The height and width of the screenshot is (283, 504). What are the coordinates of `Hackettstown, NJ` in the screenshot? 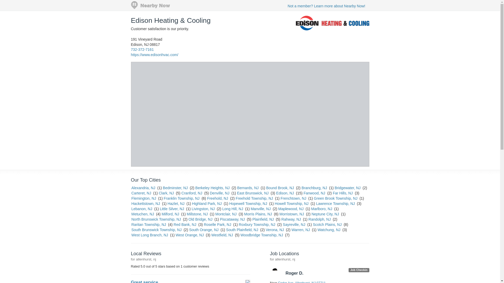 It's located at (145, 203).